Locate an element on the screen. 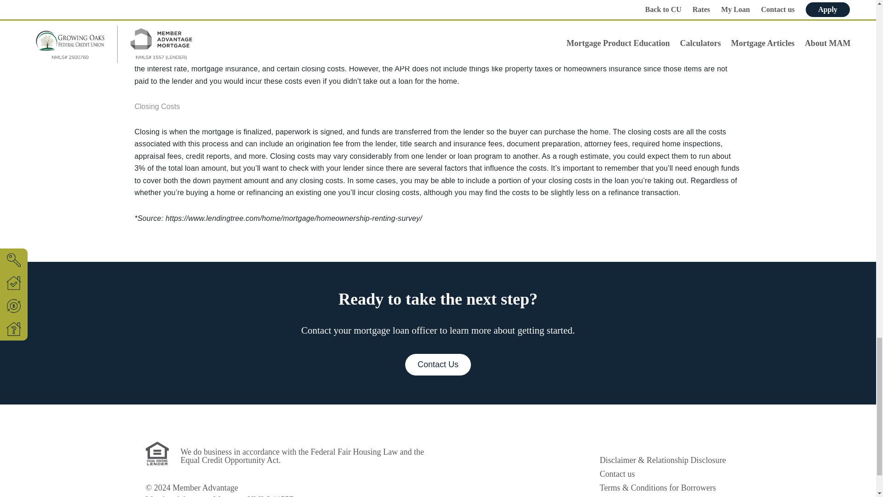 This screenshot has width=883, height=497. Contact Us is located at coordinates (438, 364).